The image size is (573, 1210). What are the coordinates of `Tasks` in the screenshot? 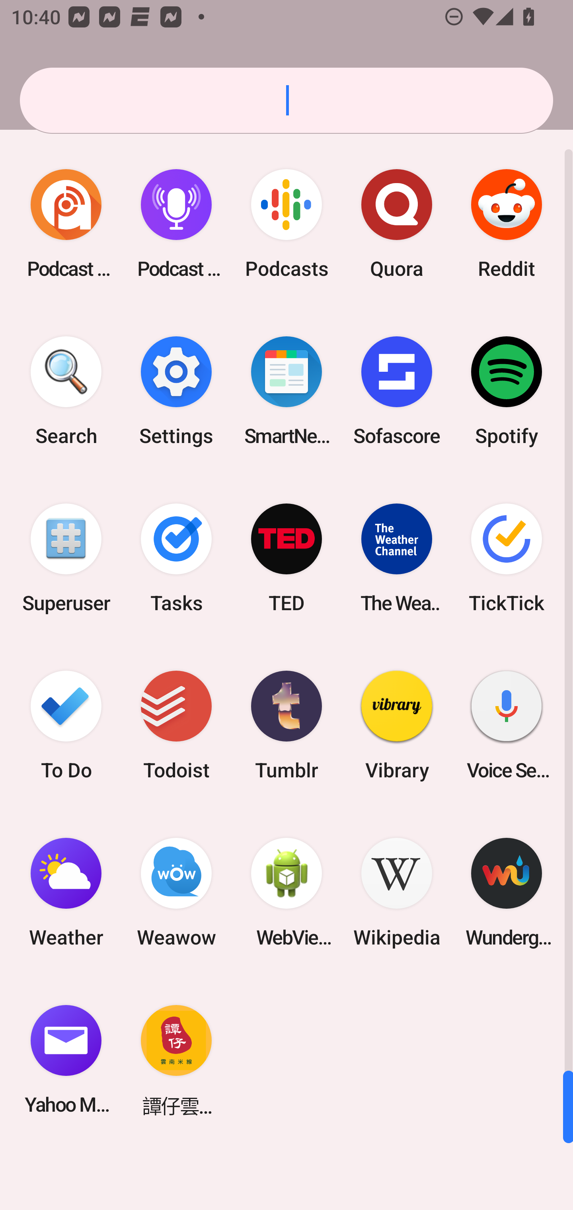 It's located at (176, 558).